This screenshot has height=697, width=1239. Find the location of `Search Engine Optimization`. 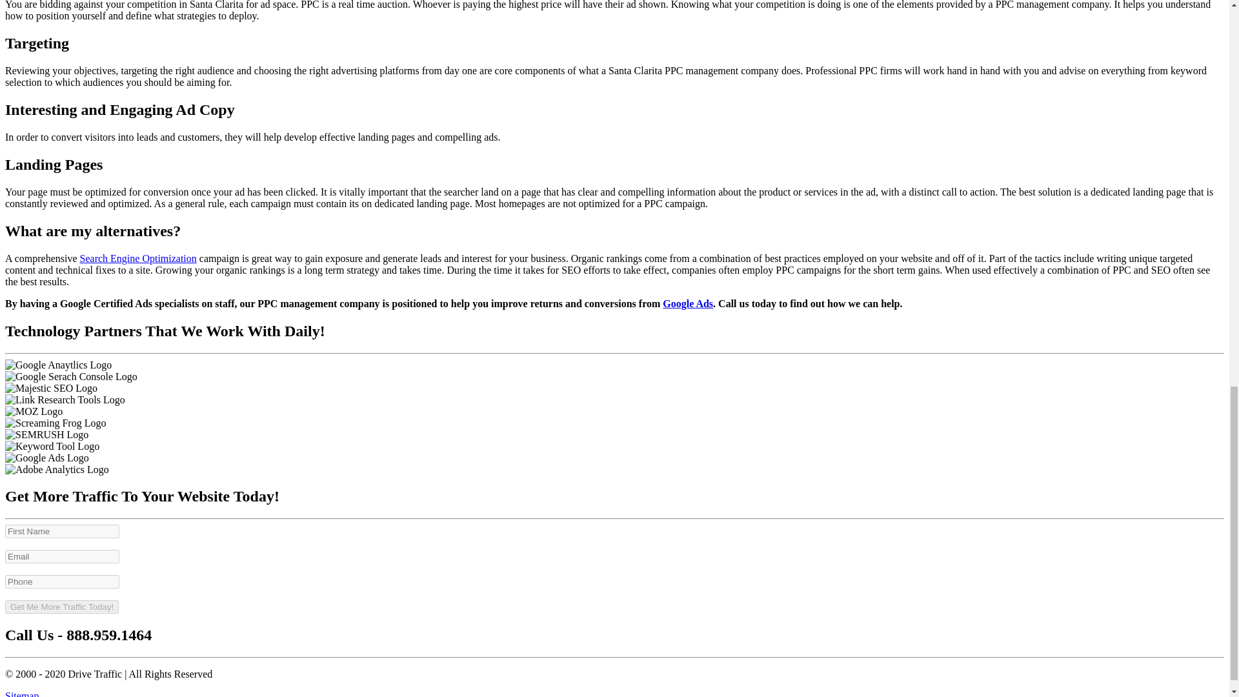

Search Engine Optimization is located at coordinates (138, 258).